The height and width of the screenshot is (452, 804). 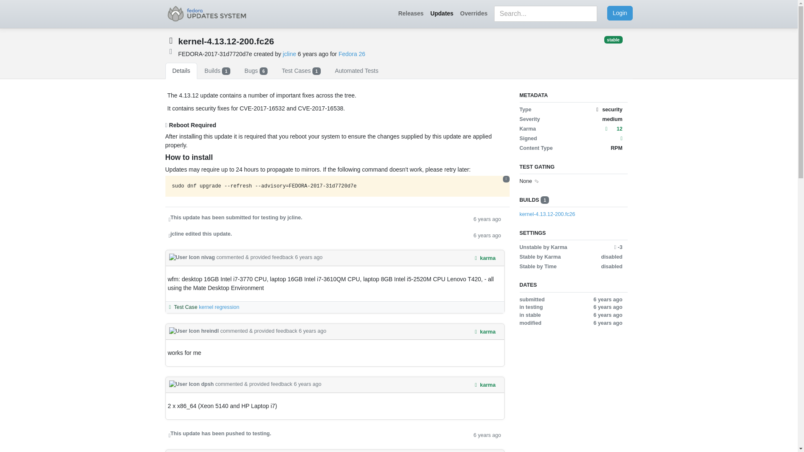 What do you see at coordinates (256, 71) in the screenshot?
I see `Bugs 6` at bounding box center [256, 71].